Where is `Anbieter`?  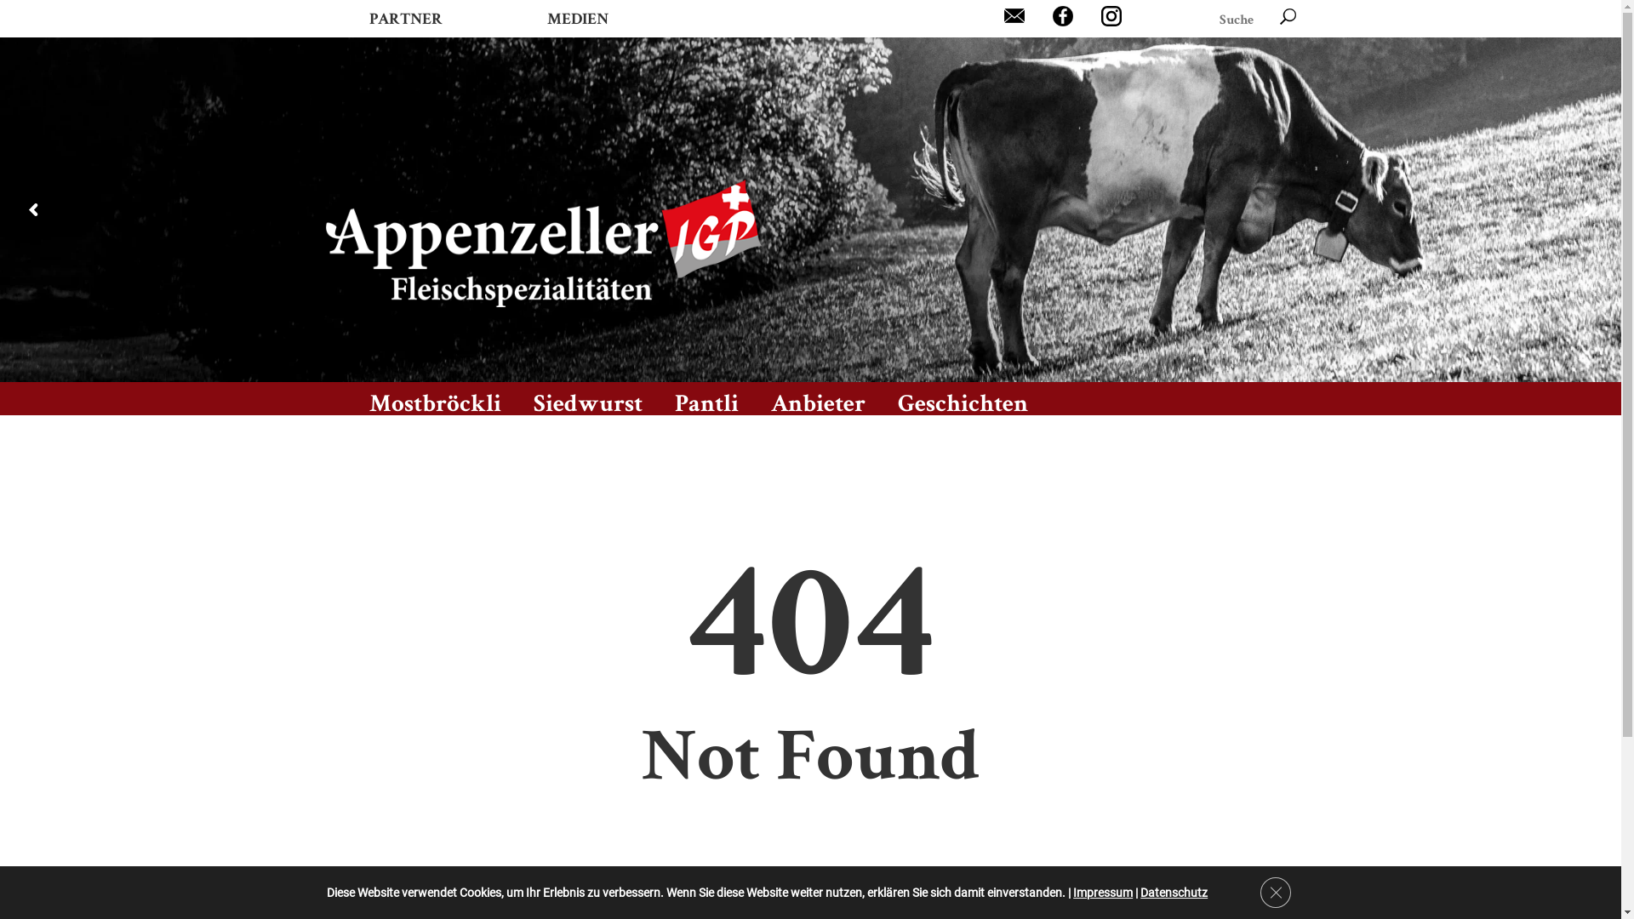
Anbieter is located at coordinates (819, 398).